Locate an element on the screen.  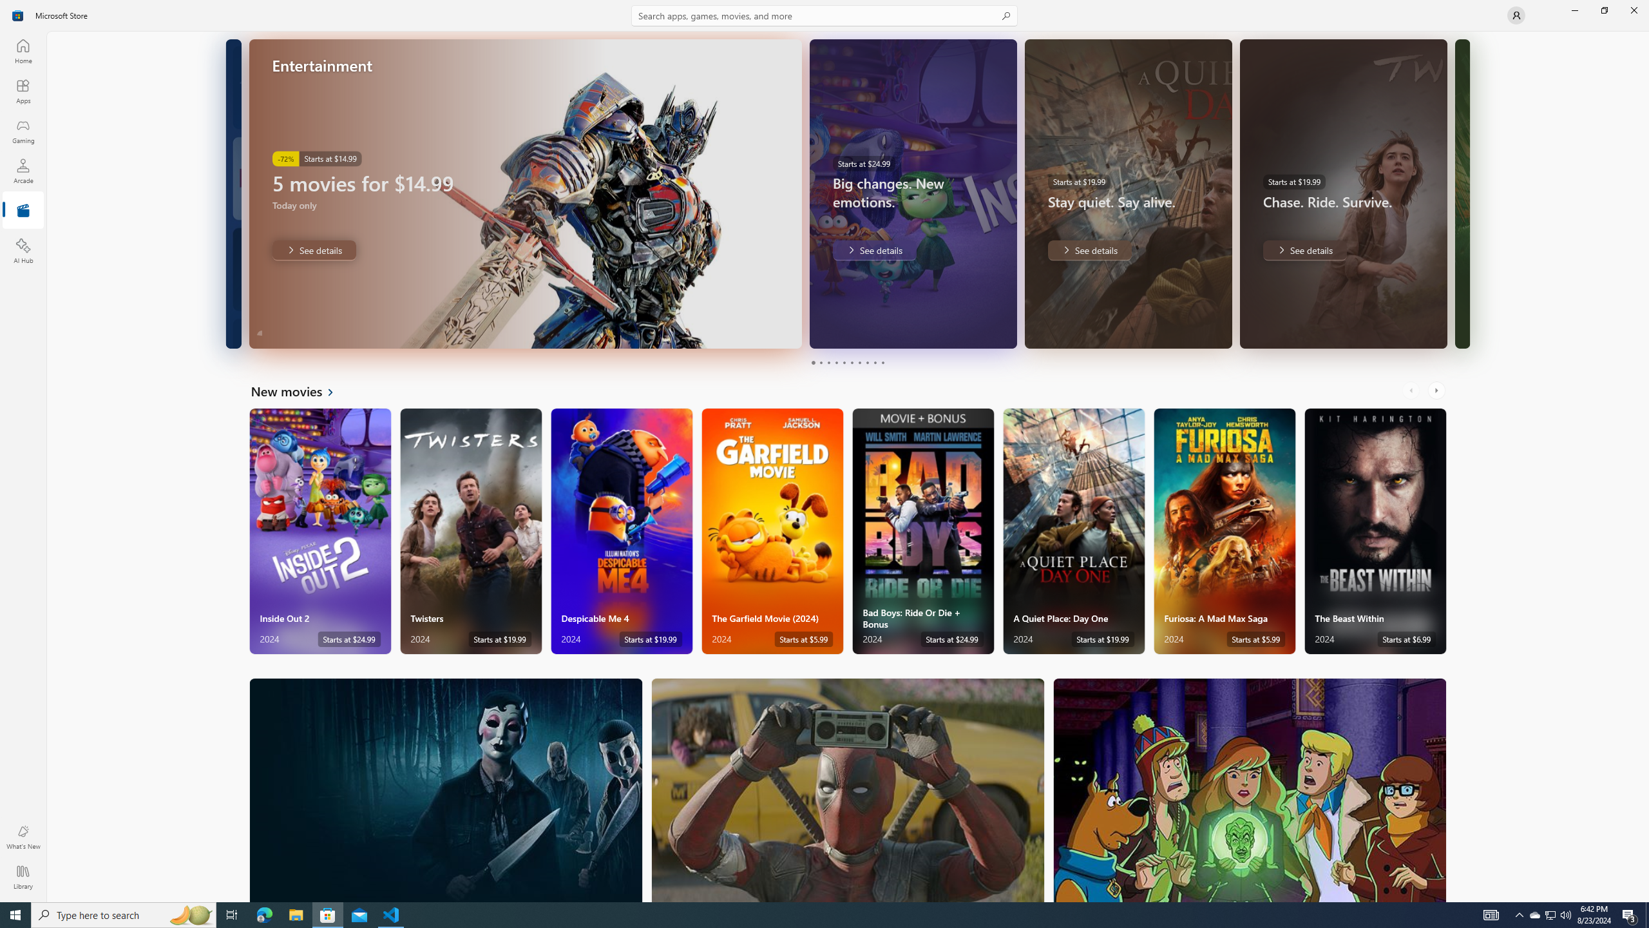
AutomationID: Image is located at coordinates (1461, 193).